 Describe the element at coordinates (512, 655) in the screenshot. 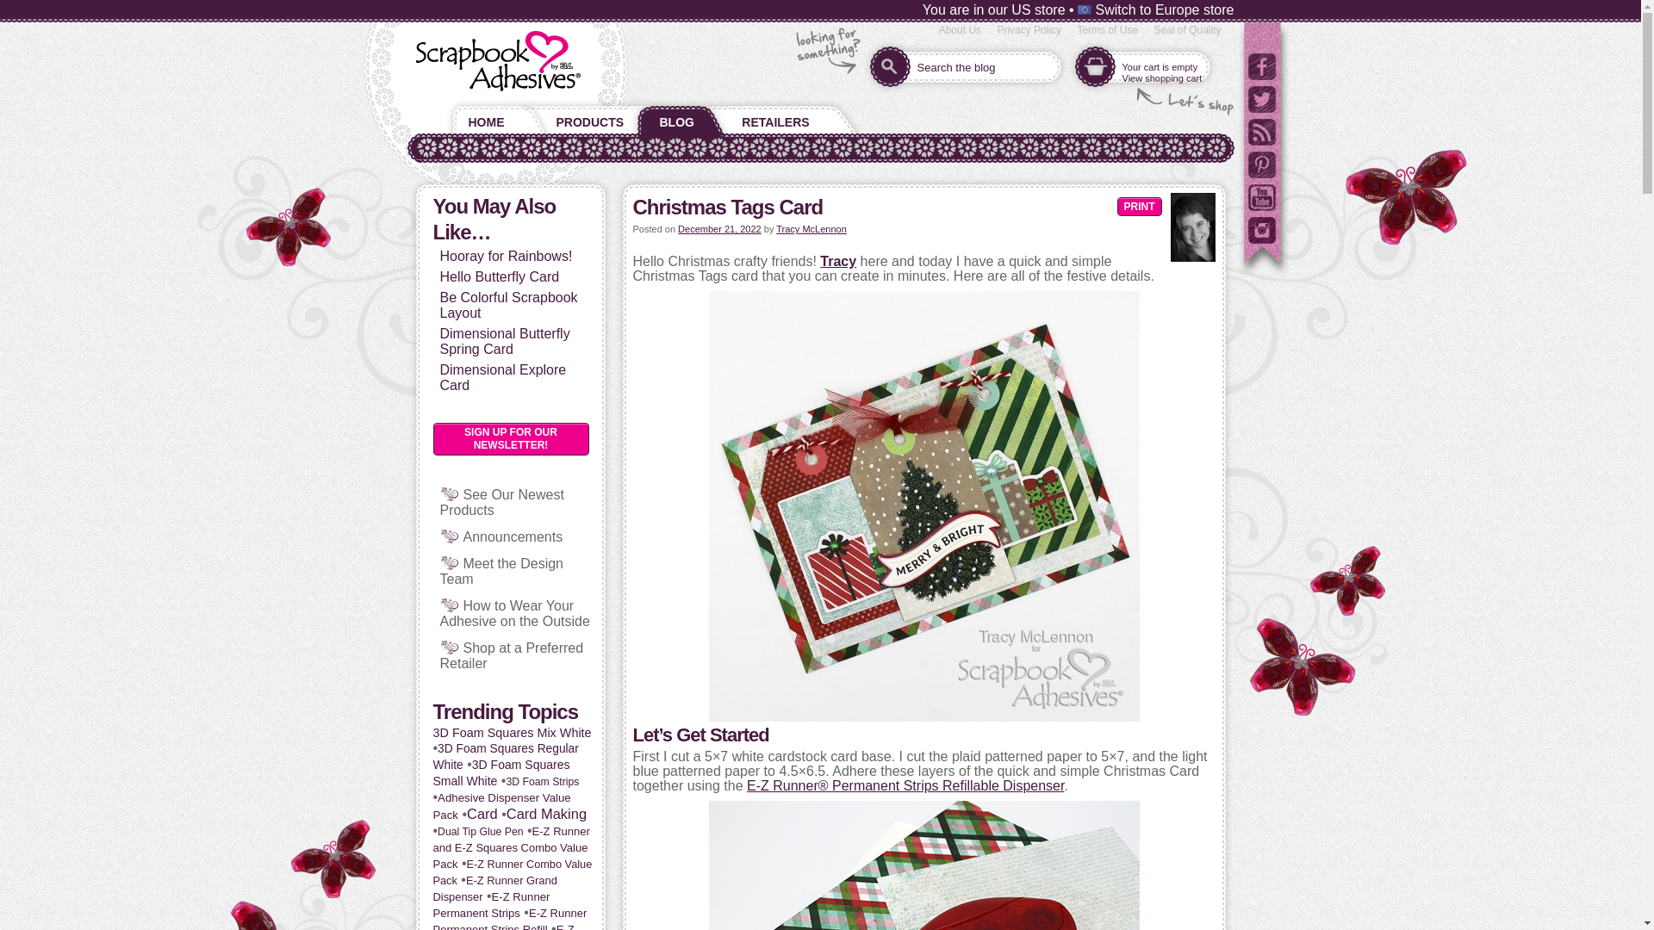

I see `Shop at a Preferred Retailer` at that location.